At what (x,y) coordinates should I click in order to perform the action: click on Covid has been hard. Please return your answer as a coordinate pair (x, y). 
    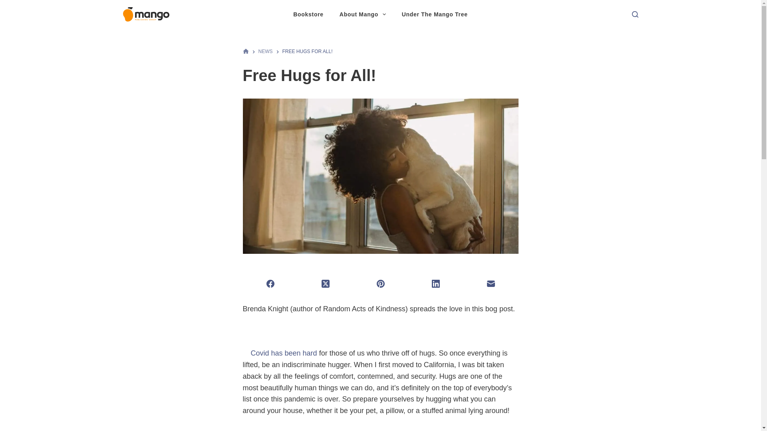
    Looking at the image, I should click on (284, 353).